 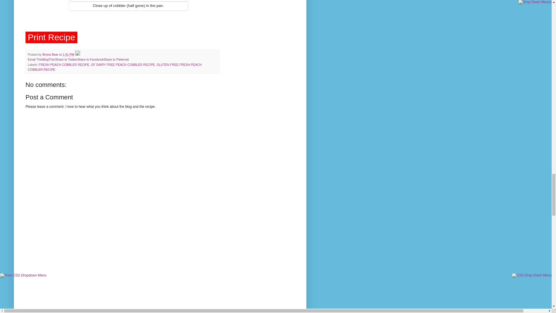 I want to click on 1:41 PM, so click(x=68, y=54).